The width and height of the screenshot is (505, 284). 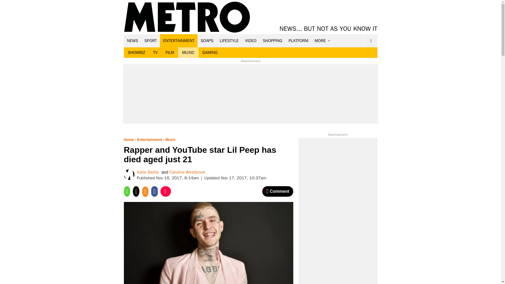 I want to click on FILM, so click(x=170, y=53).